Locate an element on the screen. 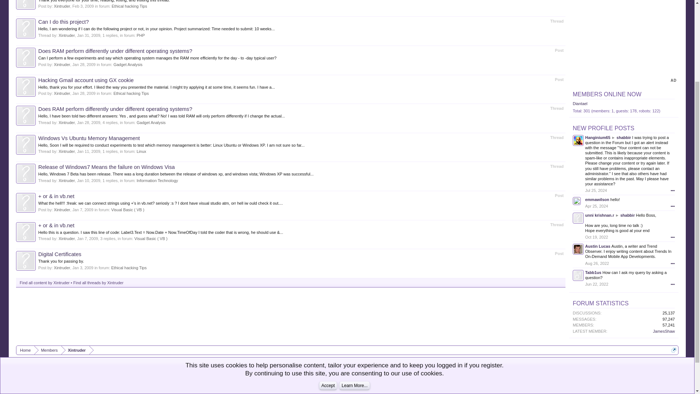 The width and height of the screenshot is (700, 394). Jan 28, 2009 at 12:08 AM is located at coordinates (88, 123).